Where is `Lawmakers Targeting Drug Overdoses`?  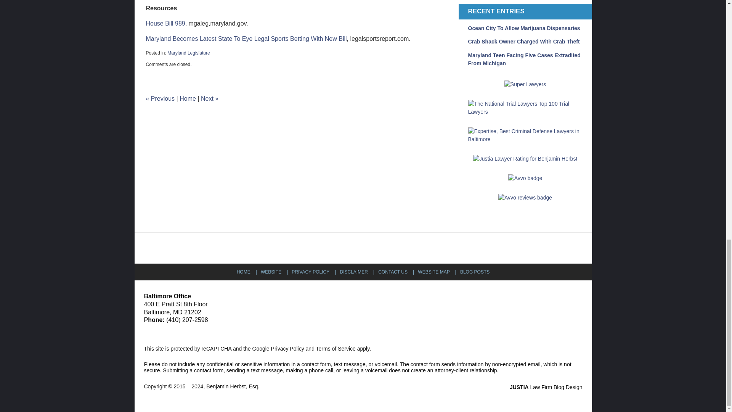 Lawmakers Targeting Drug Overdoses is located at coordinates (160, 98).